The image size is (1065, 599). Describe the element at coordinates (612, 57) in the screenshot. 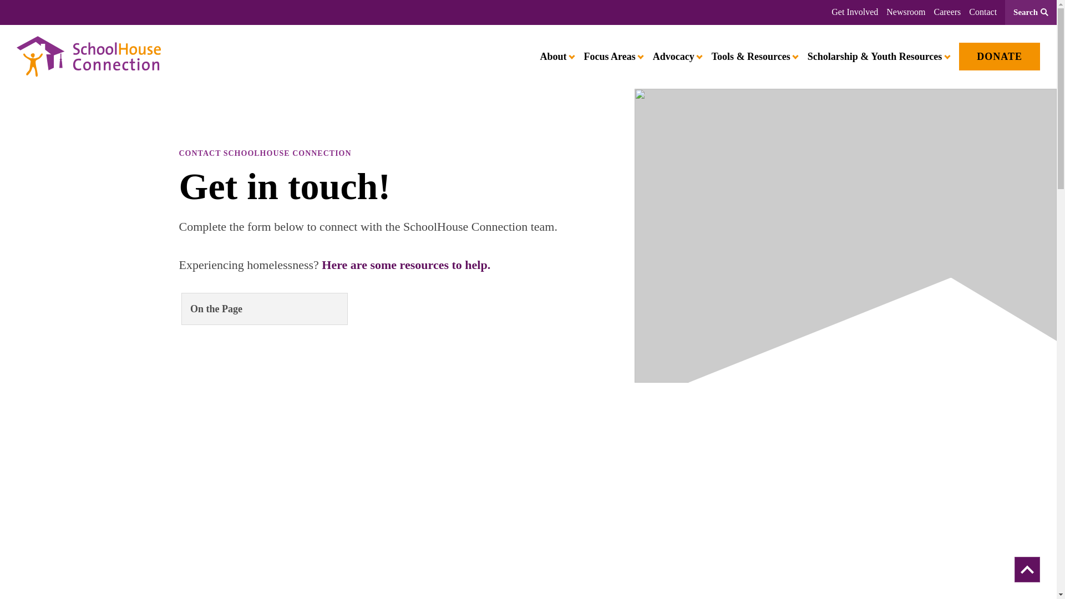

I see `Focus Areas` at that location.